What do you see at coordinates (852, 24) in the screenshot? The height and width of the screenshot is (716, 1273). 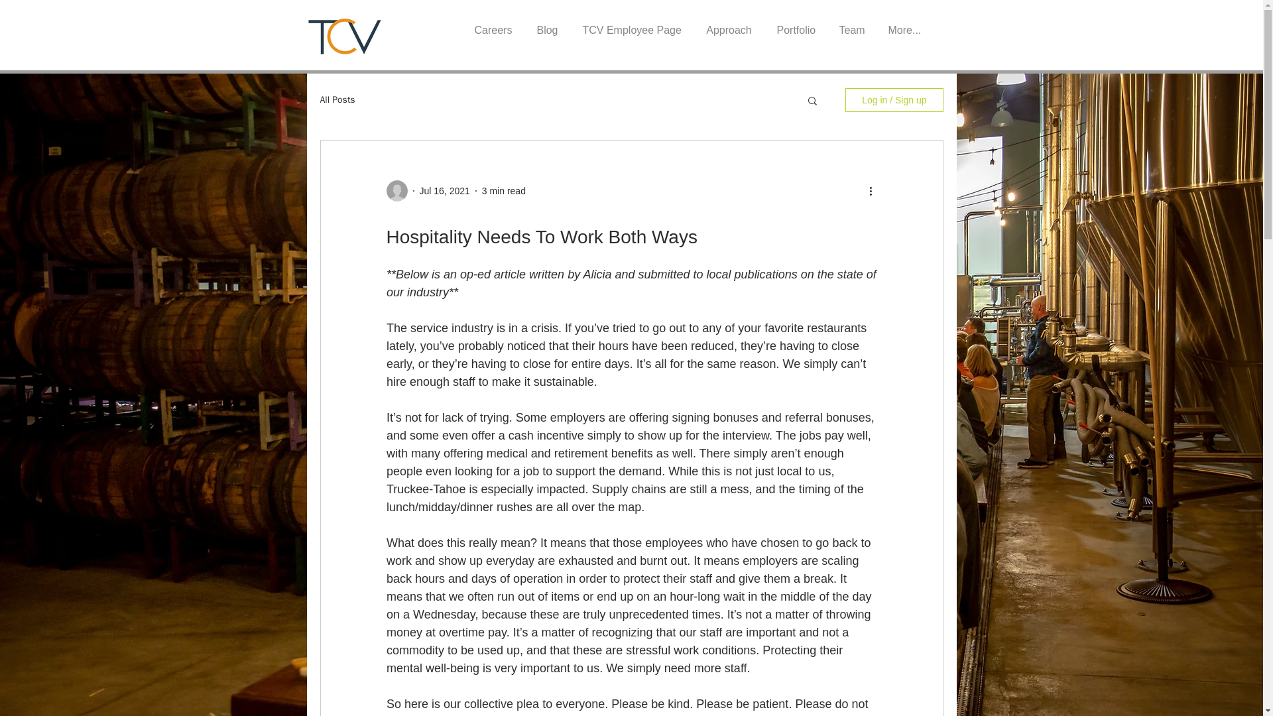 I see `Team` at bounding box center [852, 24].